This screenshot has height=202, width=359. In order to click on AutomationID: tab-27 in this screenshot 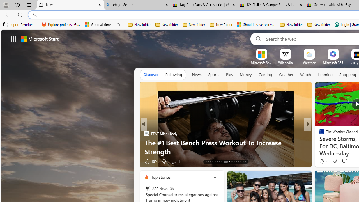, I will do `click(241, 162)`.